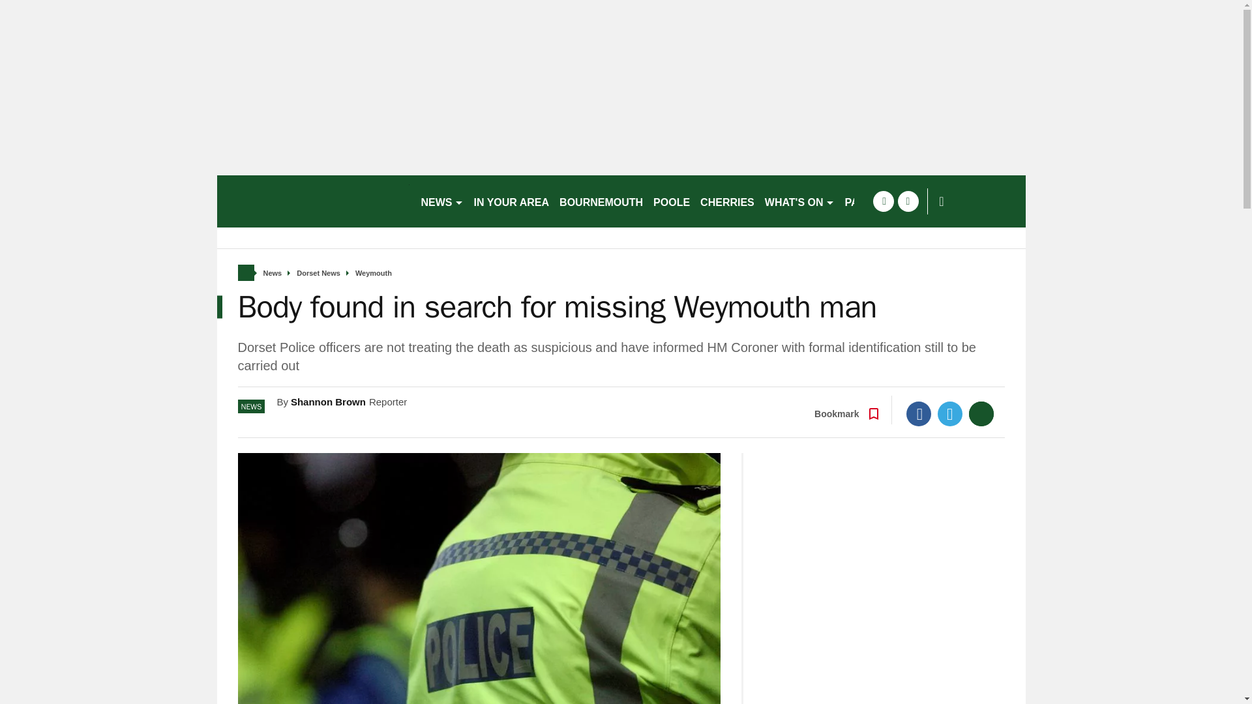  Describe the element at coordinates (511, 201) in the screenshot. I see `IN YOUR AREA` at that location.